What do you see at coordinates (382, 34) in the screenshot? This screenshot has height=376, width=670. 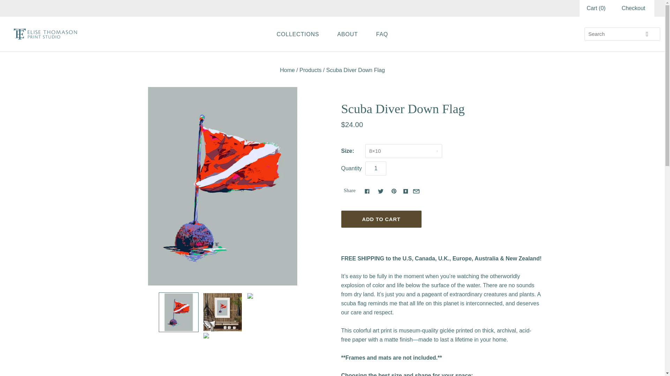 I see `FAQ` at bounding box center [382, 34].